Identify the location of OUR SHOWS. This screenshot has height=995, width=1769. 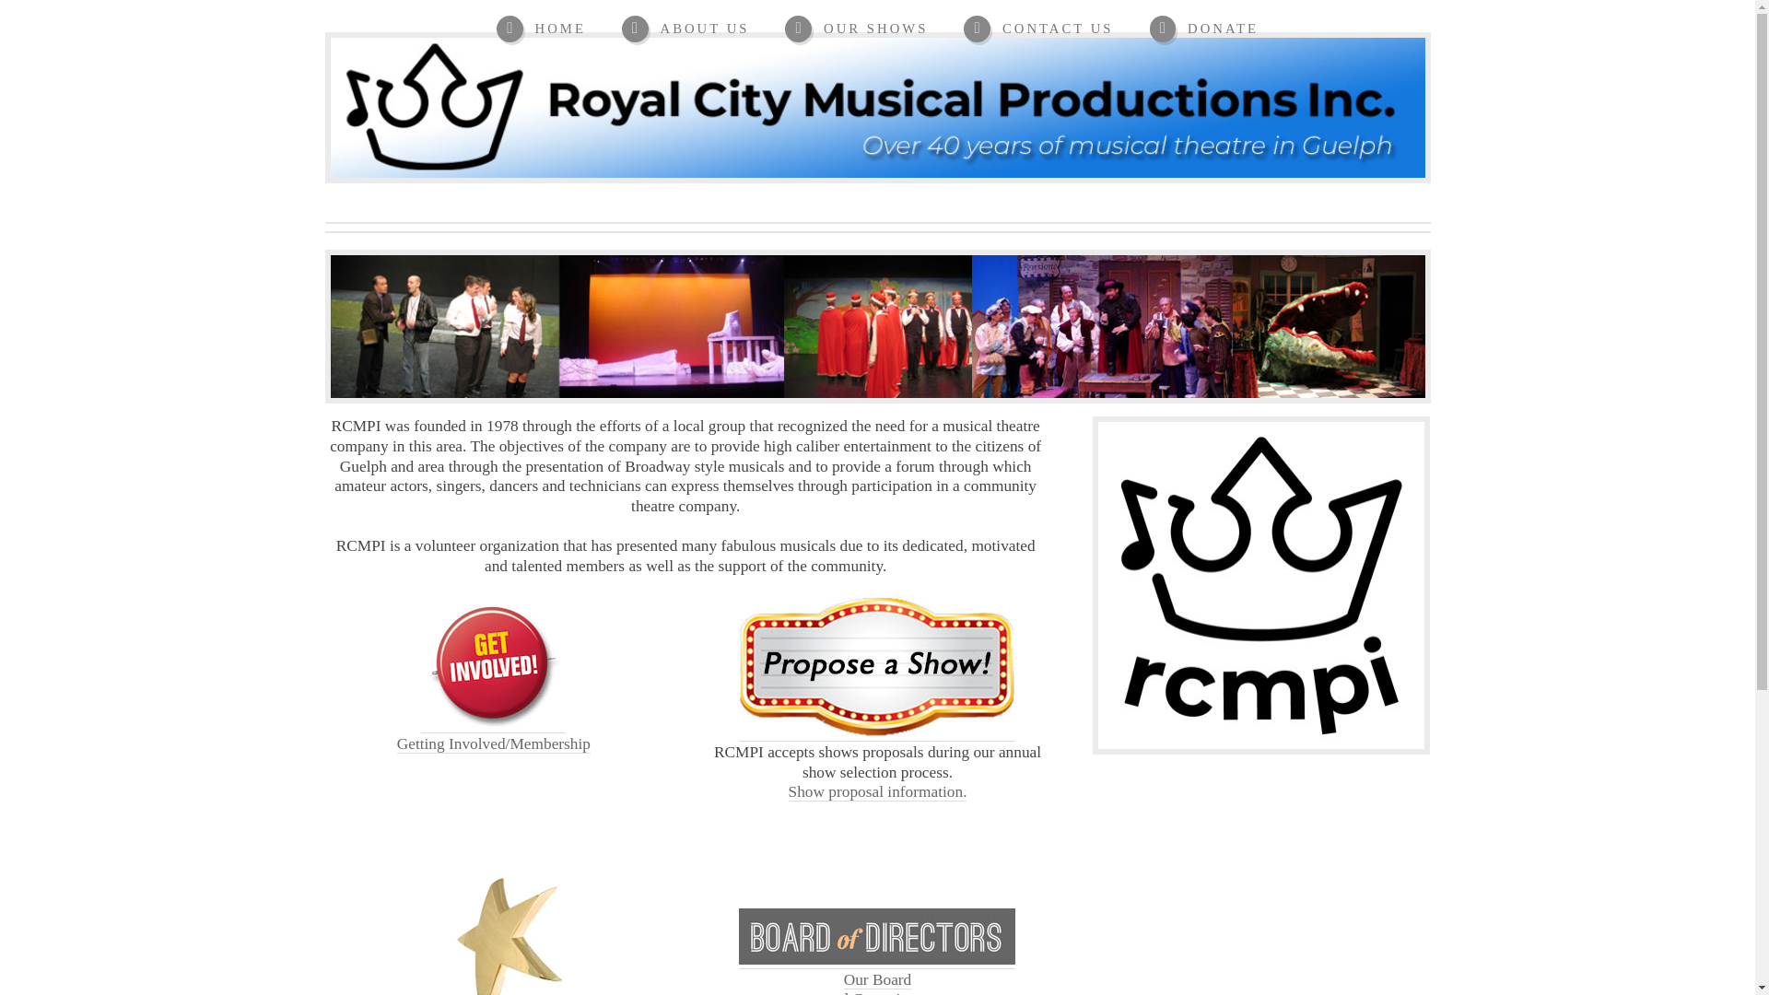
(541, 29).